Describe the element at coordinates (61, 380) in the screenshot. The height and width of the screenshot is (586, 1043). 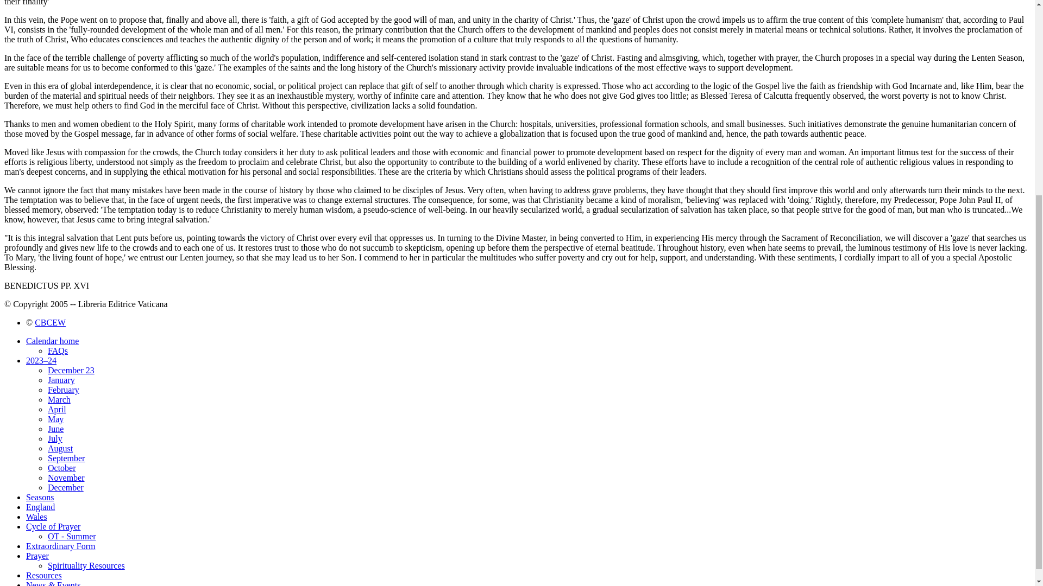
I see `January` at that location.